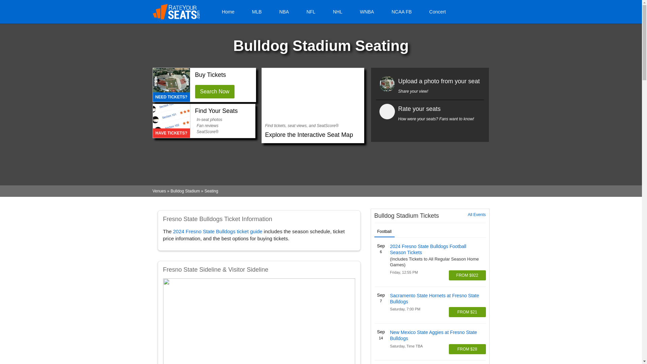 The image size is (647, 364). I want to click on Bulldog Stadium Interactive Seating Chart, so click(312, 96).